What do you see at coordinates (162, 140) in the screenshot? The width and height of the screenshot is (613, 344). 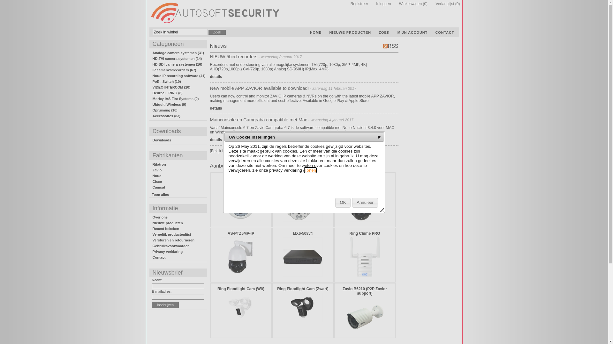 I see `Downloads` at bounding box center [162, 140].